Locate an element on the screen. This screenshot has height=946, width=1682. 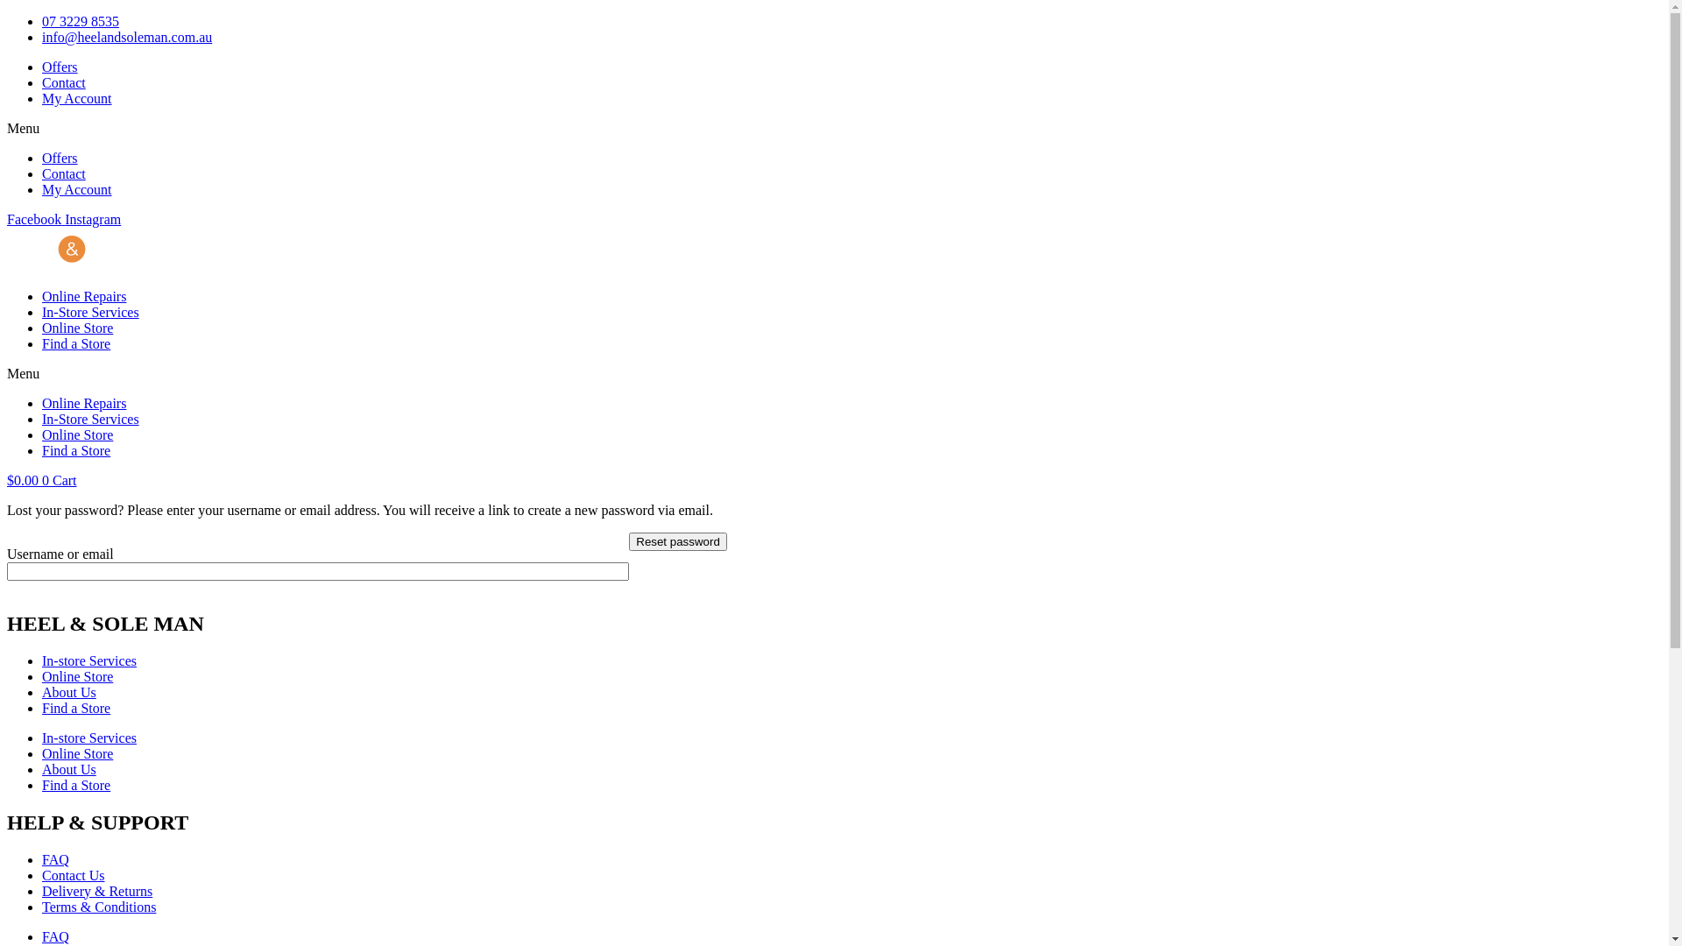
In-Store Services is located at coordinates (91, 312).